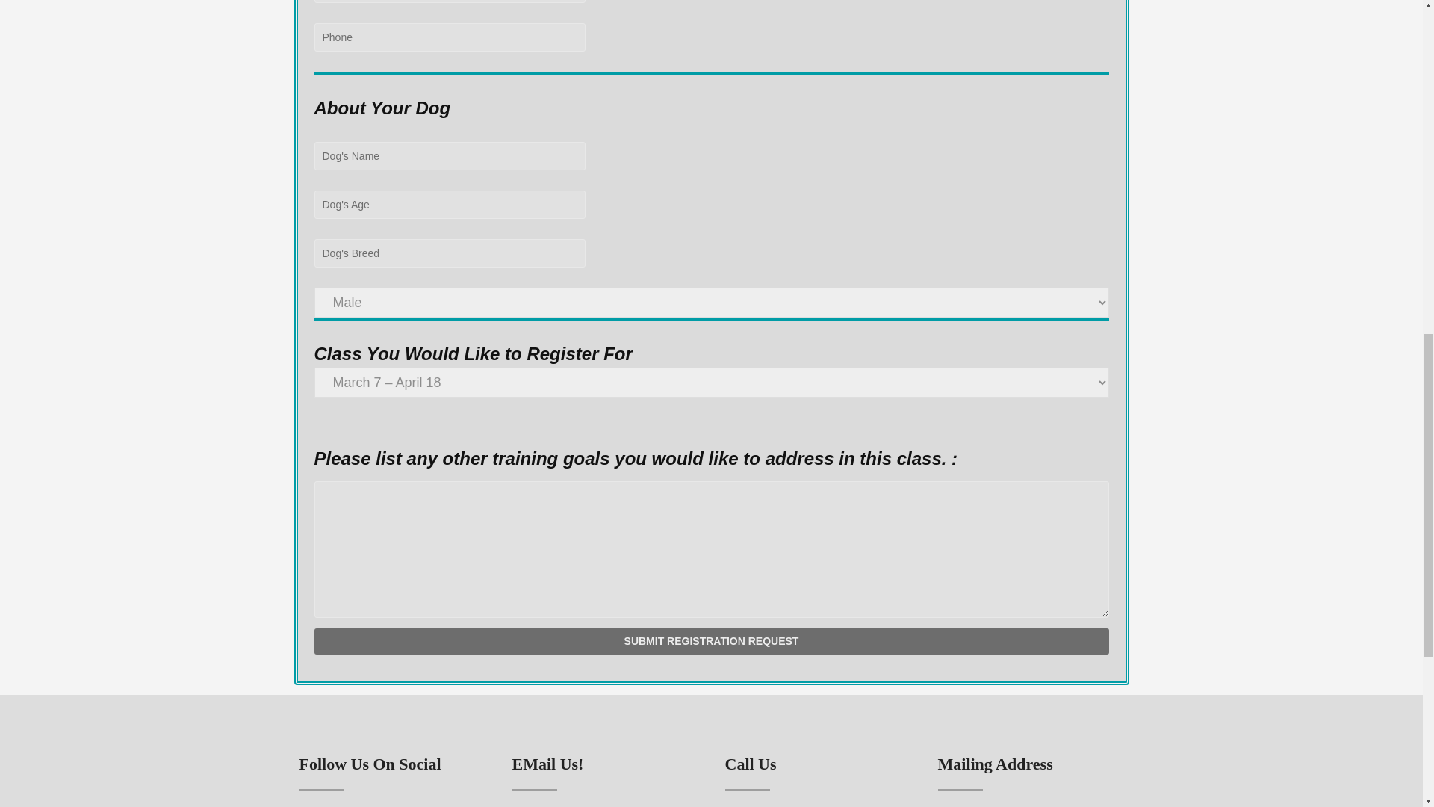 The image size is (1434, 807). What do you see at coordinates (358, 806) in the screenshot?
I see `LinkedIn` at bounding box center [358, 806].